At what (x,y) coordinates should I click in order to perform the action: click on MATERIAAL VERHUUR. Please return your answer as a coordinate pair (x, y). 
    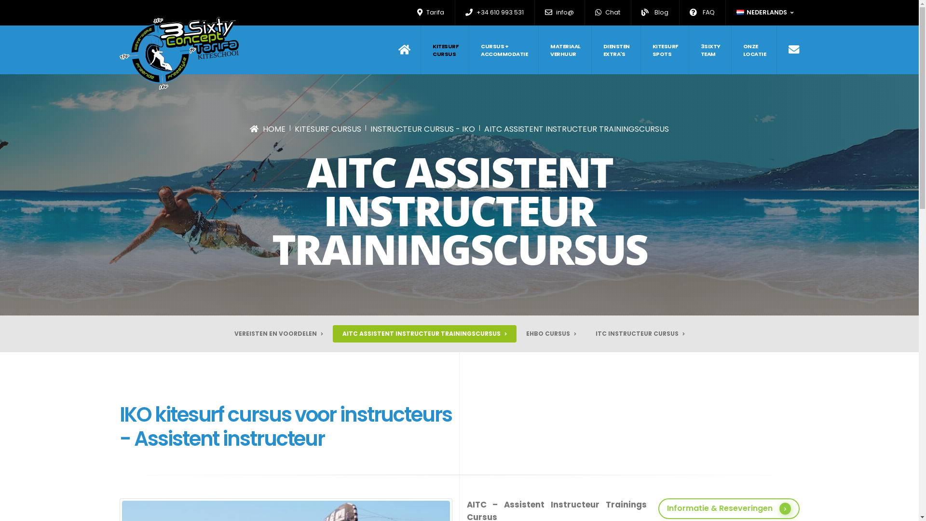
    Looking at the image, I should click on (566, 50).